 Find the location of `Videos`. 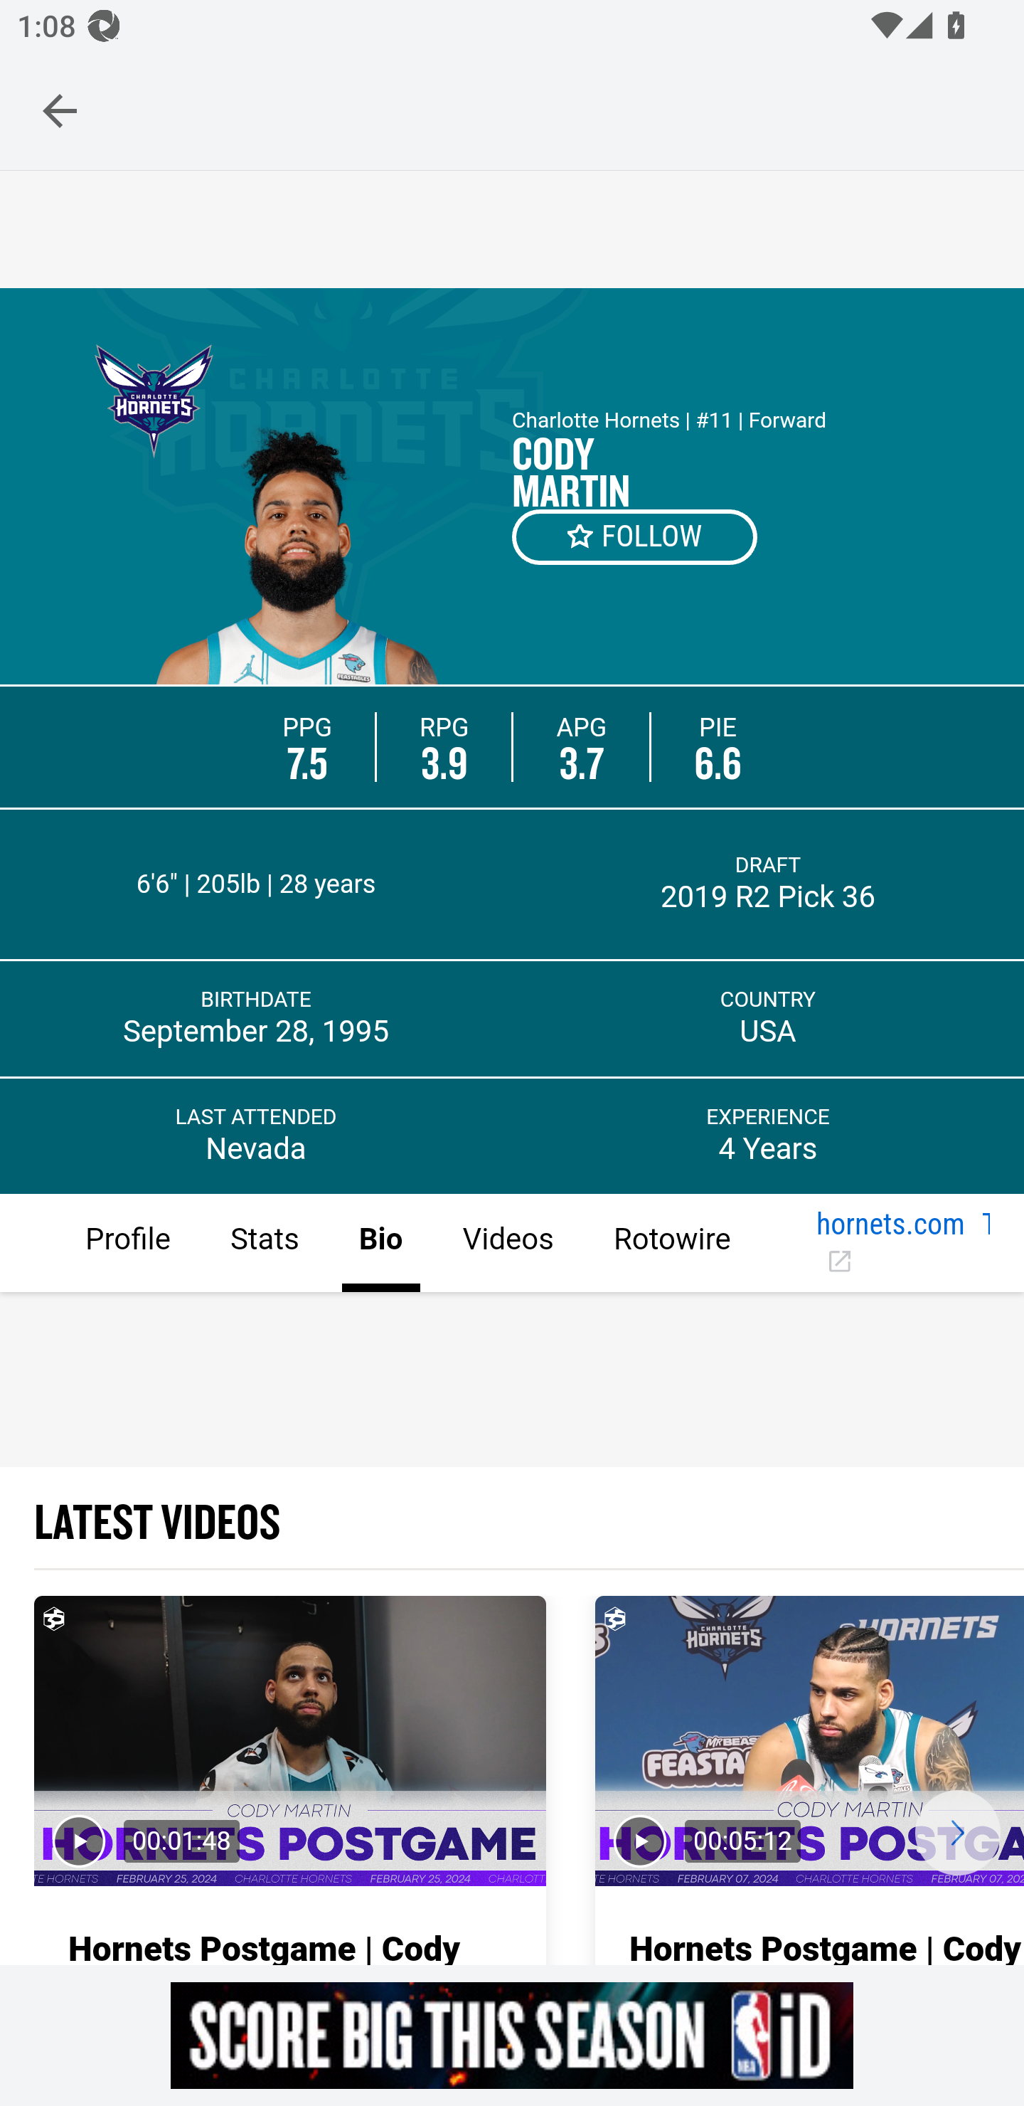

Videos is located at coordinates (507, 1244).